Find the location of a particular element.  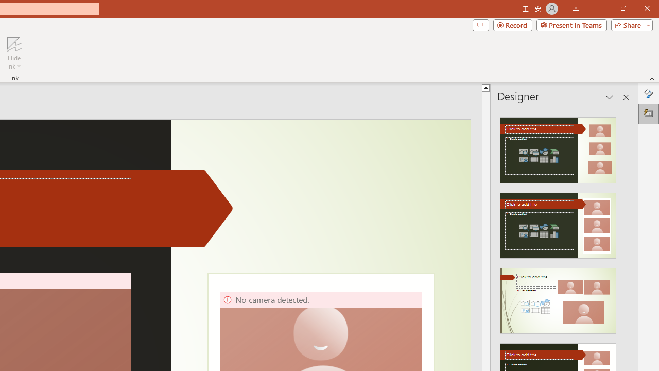

Hide Ink is located at coordinates (14, 53).